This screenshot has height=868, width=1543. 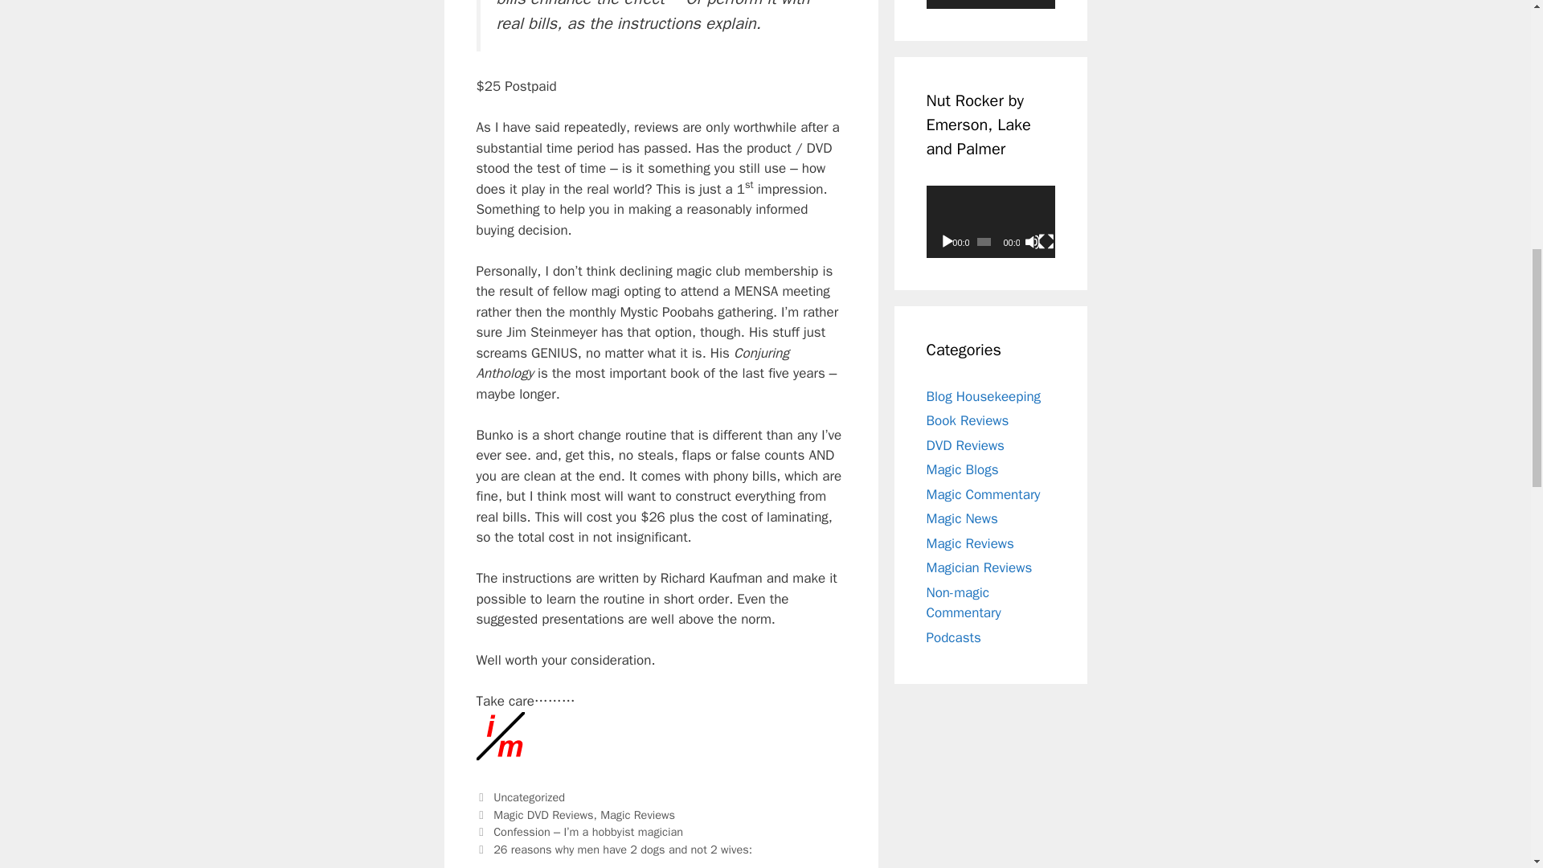 What do you see at coordinates (968, 420) in the screenshot?
I see `Book Reviews` at bounding box center [968, 420].